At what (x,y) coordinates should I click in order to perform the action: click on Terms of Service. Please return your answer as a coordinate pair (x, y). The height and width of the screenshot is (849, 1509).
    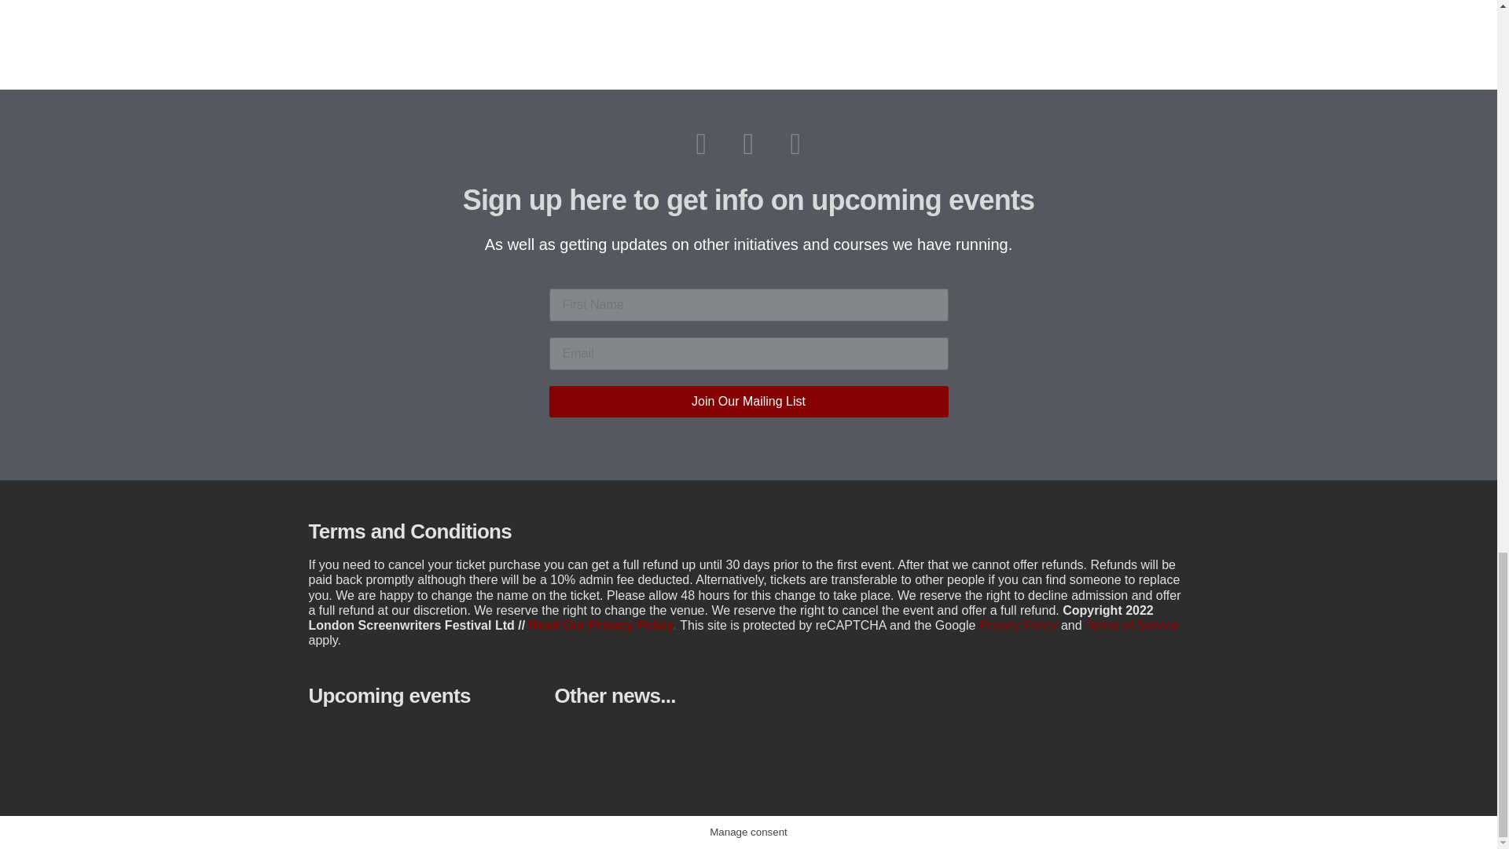
    Looking at the image, I should click on (1132, 625).